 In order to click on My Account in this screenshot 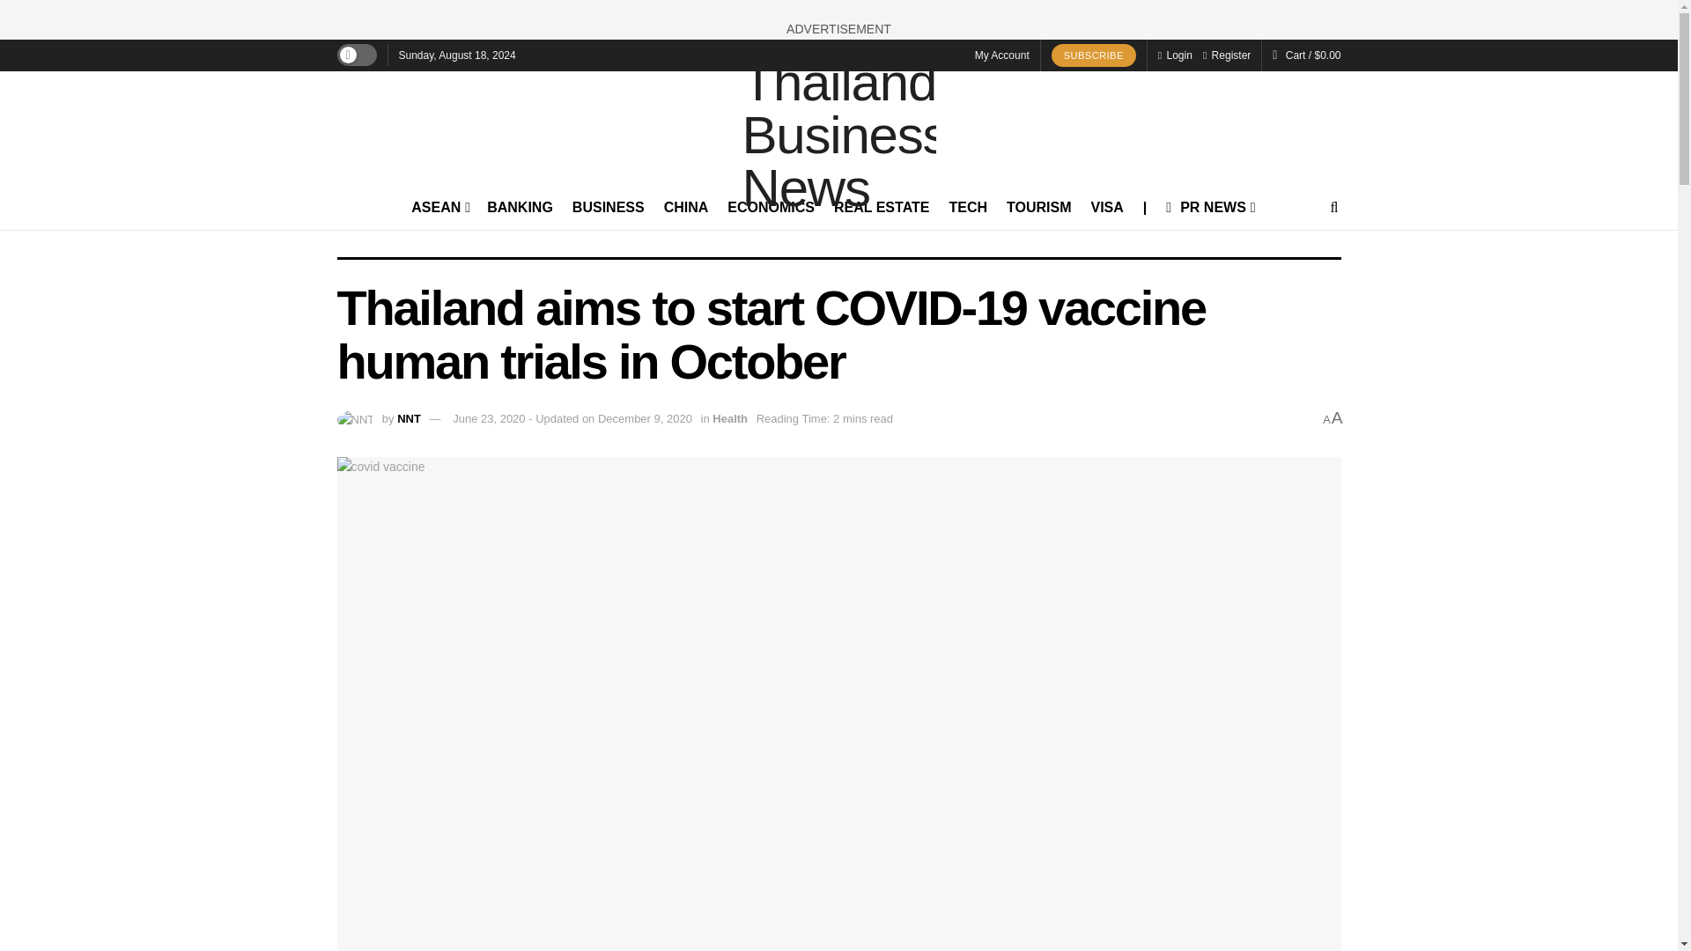, I will do `click(1002, 55)`.